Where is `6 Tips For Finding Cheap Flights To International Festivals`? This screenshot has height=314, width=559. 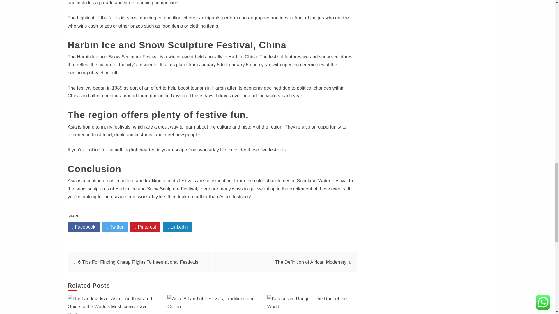
6 Tips For Finding Cheap Flights To International Festivals is located at coordinates (138, 262).